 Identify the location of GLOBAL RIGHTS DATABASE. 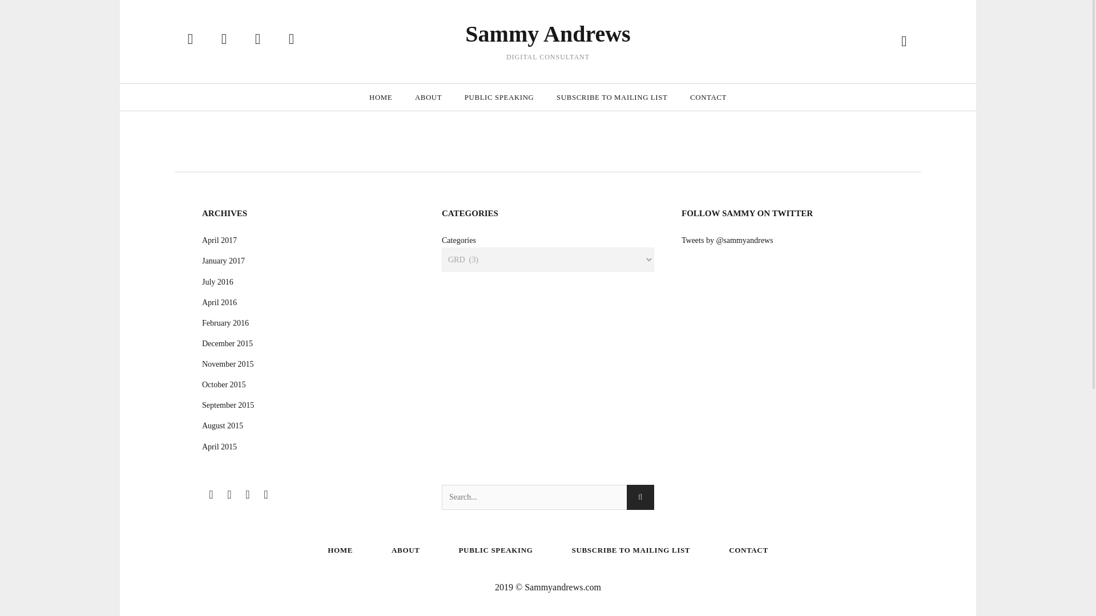
(641, 3).